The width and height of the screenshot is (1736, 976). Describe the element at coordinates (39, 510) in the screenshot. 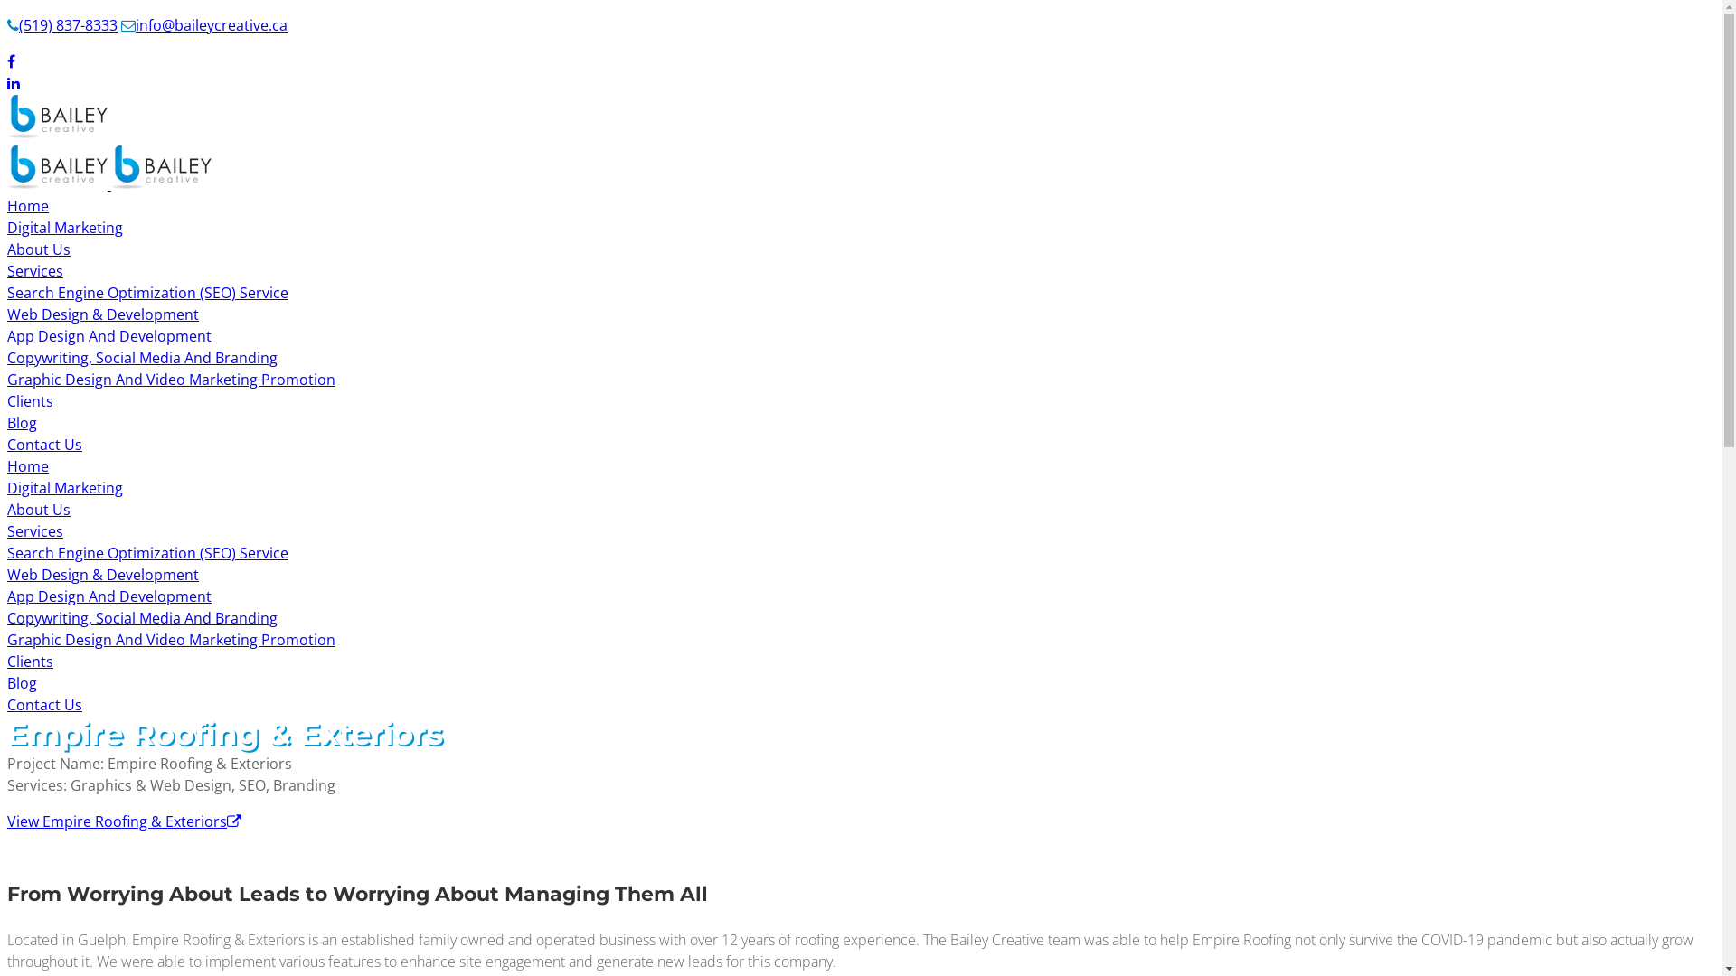

I see `About Us` at that location.